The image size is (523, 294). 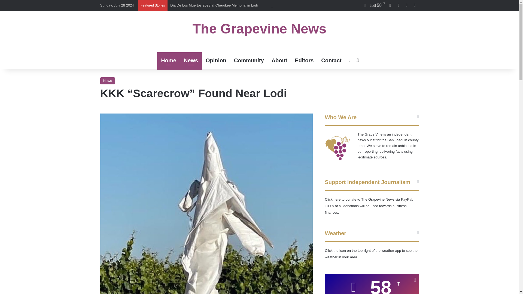 I want to click on The Grapevine News, so click(x=259, y=29).